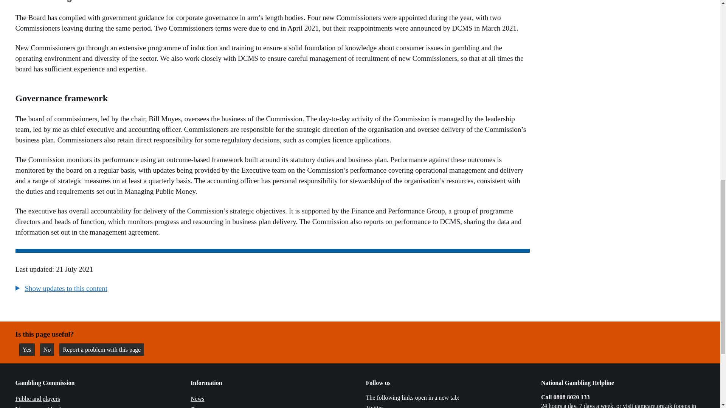  What do you see at coordinates (619, 405) in the screenshot?
I see `Link opens in a new tab` at bounding box center [619, 405].